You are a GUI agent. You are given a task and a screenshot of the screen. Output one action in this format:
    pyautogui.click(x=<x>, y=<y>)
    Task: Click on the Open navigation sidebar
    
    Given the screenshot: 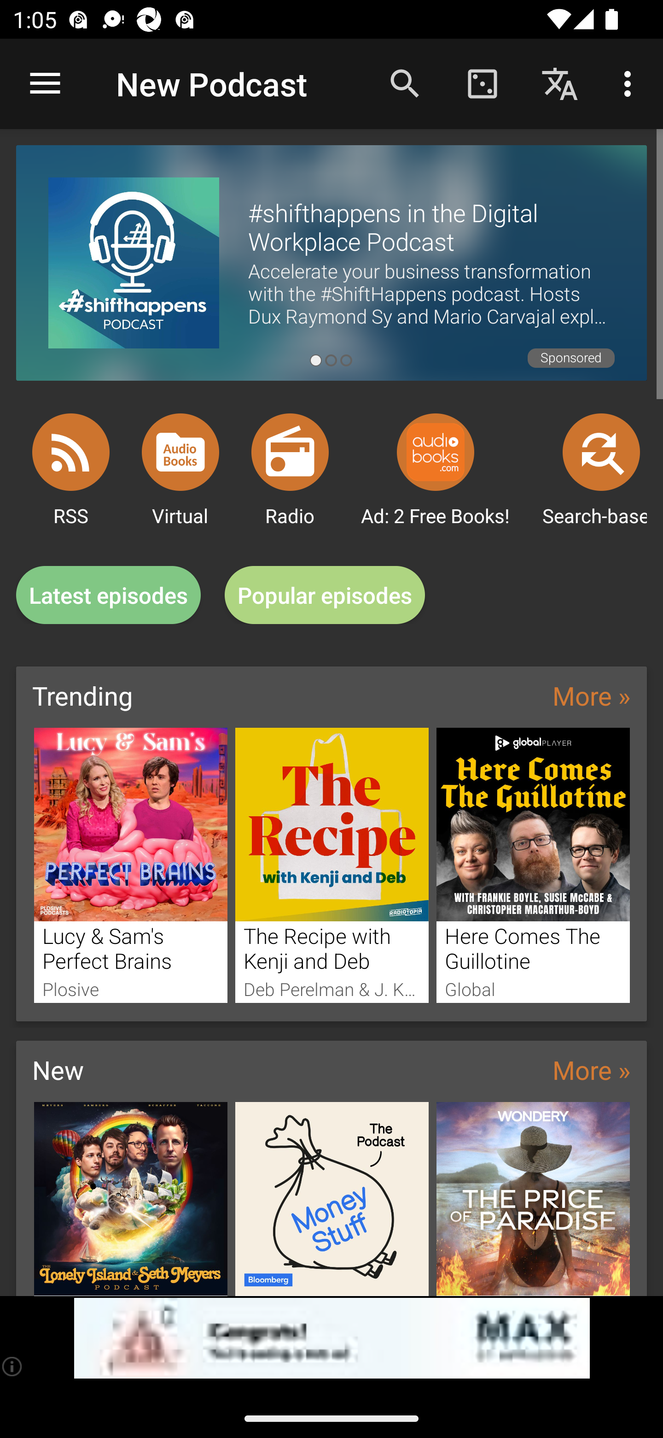 What is the action you would take?
    pyautogui.click(x=45, y=84)
    